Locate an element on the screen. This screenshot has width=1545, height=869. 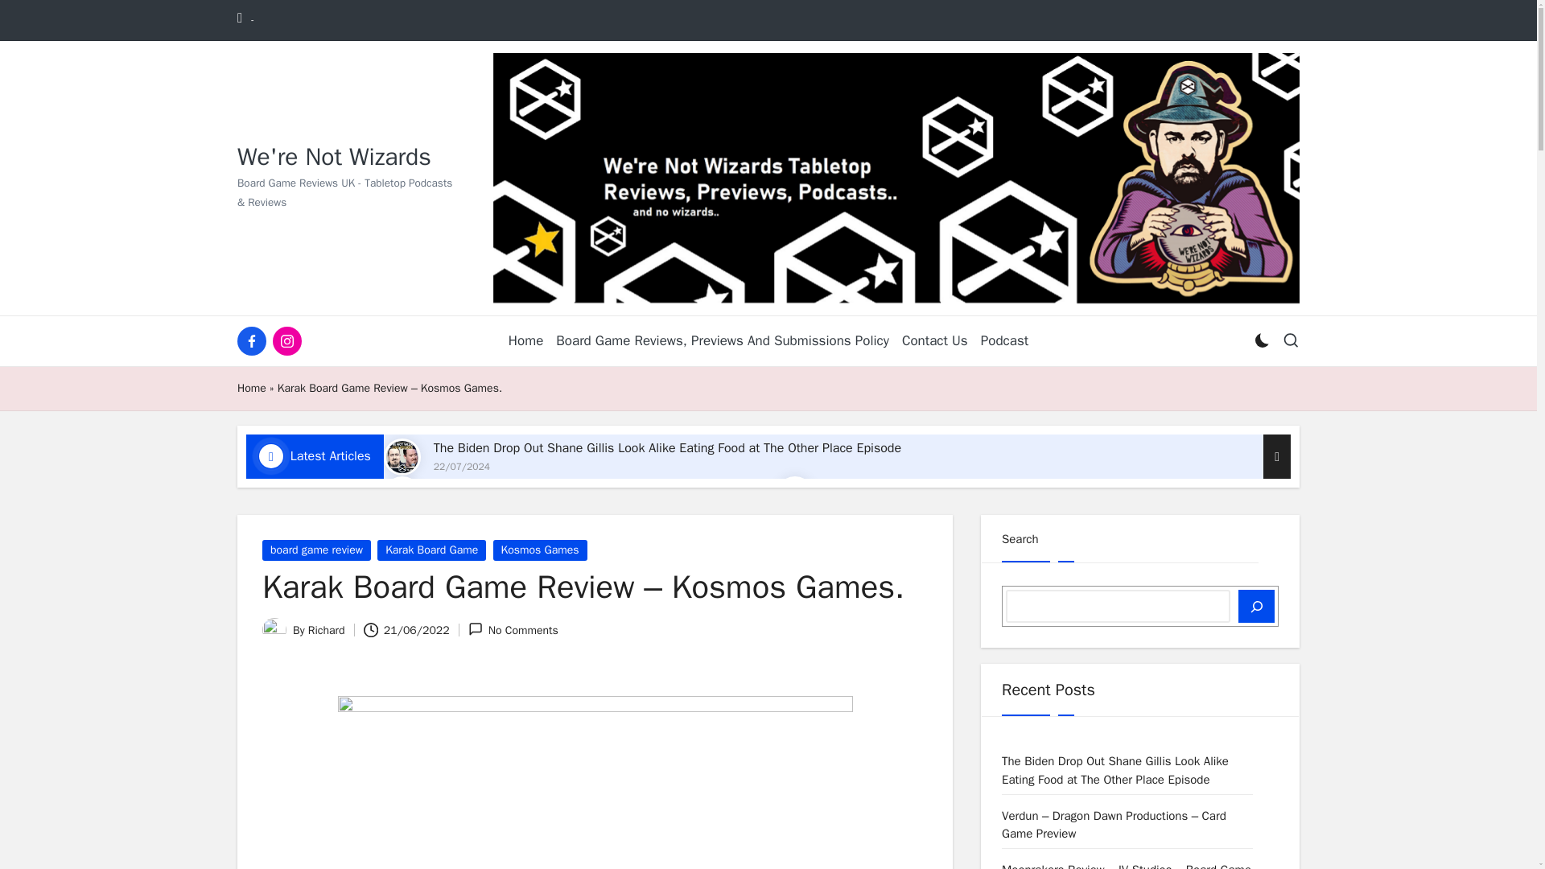
Home is located at coordinates (251, 388).